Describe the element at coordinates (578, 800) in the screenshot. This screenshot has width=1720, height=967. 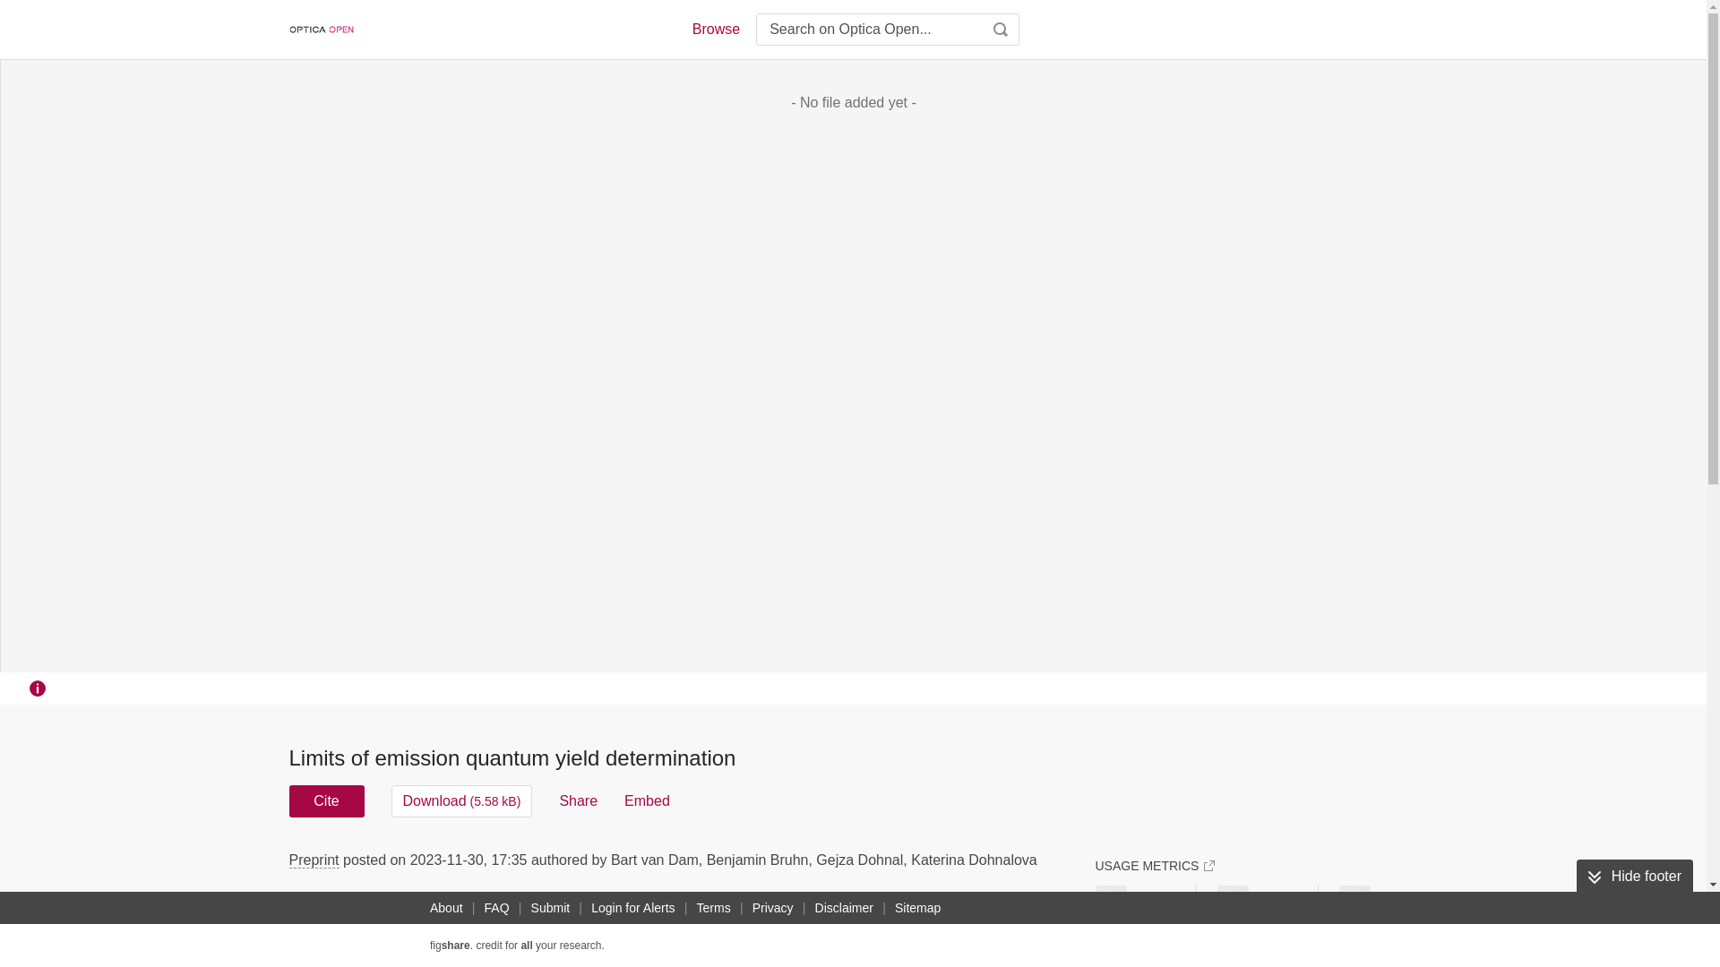
I see `Share` at that location.